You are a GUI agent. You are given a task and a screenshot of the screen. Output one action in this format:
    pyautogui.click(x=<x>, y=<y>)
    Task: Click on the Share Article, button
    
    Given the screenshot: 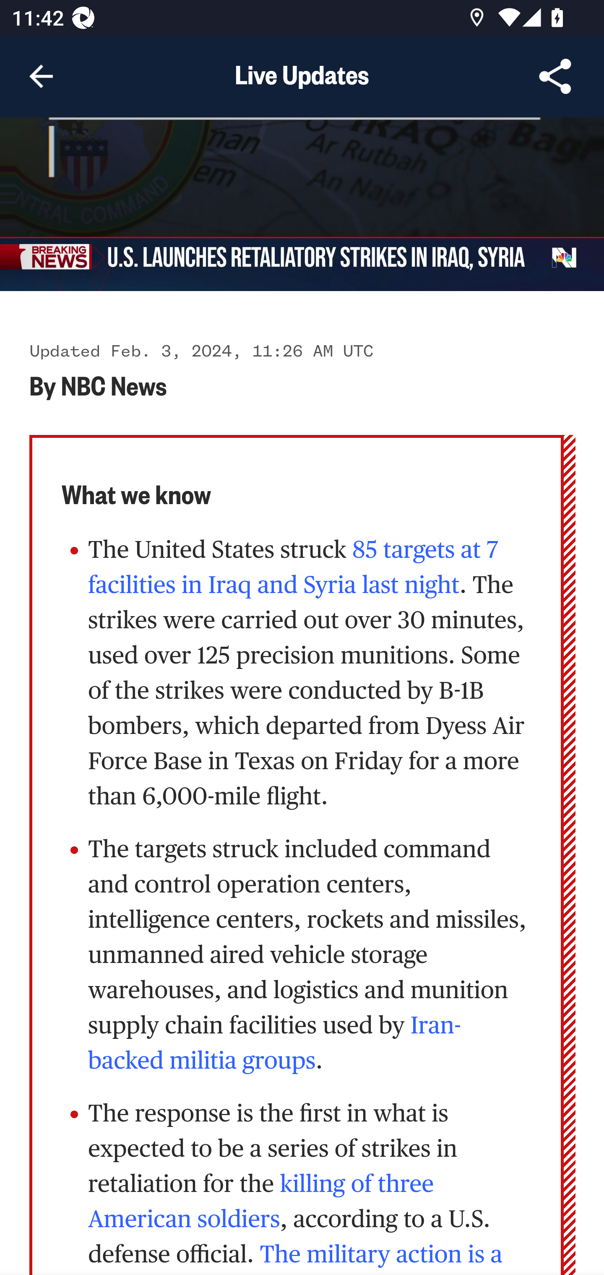 What is the action you would take?
    pyautogui.click(x=555, y=76)
    